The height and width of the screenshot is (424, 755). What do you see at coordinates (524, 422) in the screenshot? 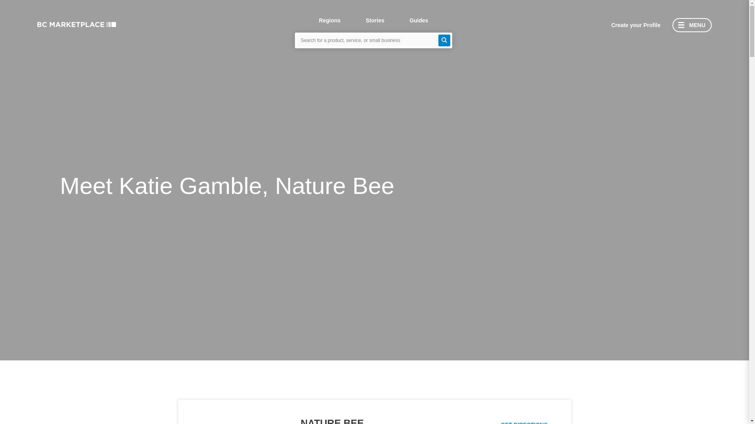
I see `GET DIRECTIONS` at bounding box center [524, 422].